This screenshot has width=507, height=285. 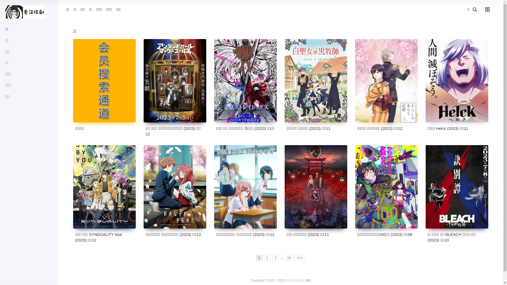 What do you see at coordinates (267, 258) in the screenshot?
I see `2` at bounding box center [267, 258].